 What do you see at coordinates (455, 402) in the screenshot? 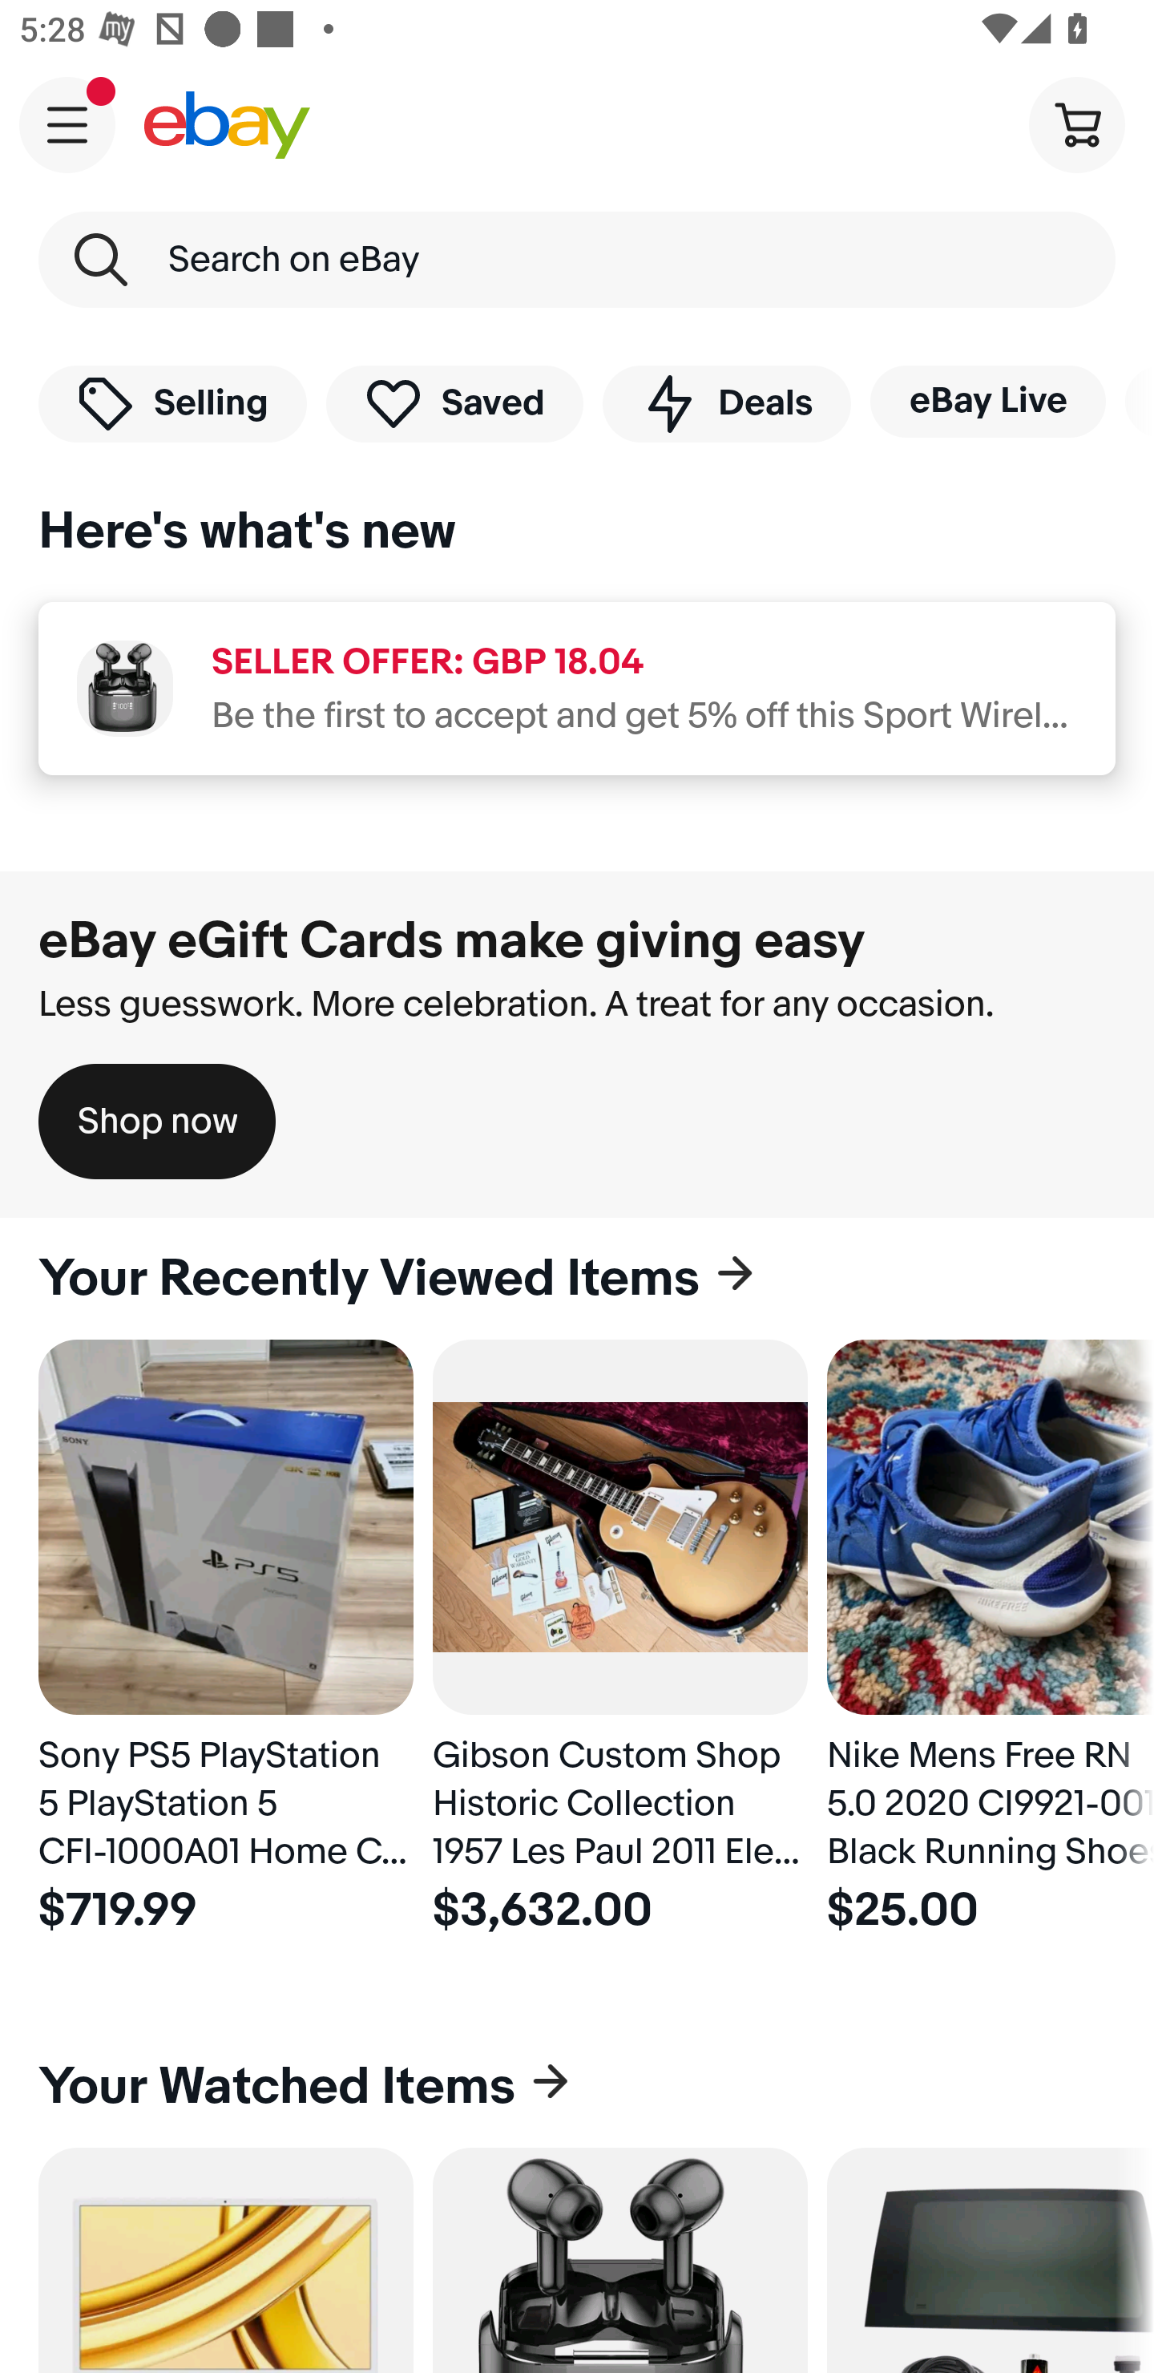
I see `Saved` at bounding box center [455, 402].